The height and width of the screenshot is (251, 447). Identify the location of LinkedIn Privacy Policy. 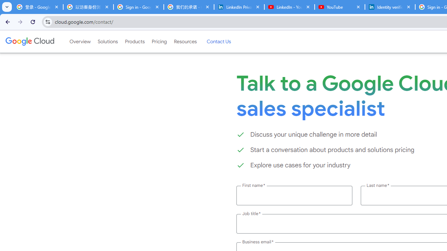
(239, 7).